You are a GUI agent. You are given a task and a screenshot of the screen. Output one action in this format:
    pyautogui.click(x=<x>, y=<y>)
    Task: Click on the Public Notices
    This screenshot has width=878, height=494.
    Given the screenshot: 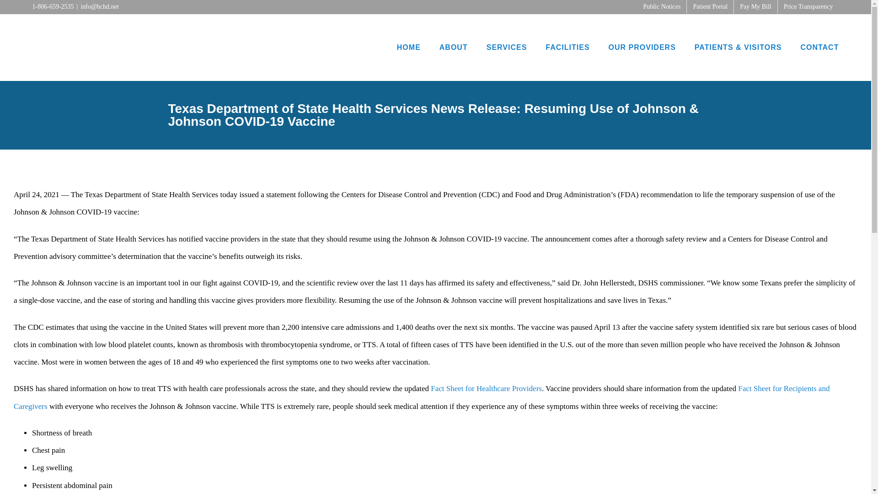 What is the action you would take?
    pyautogui.click(x=662, y=7)
    